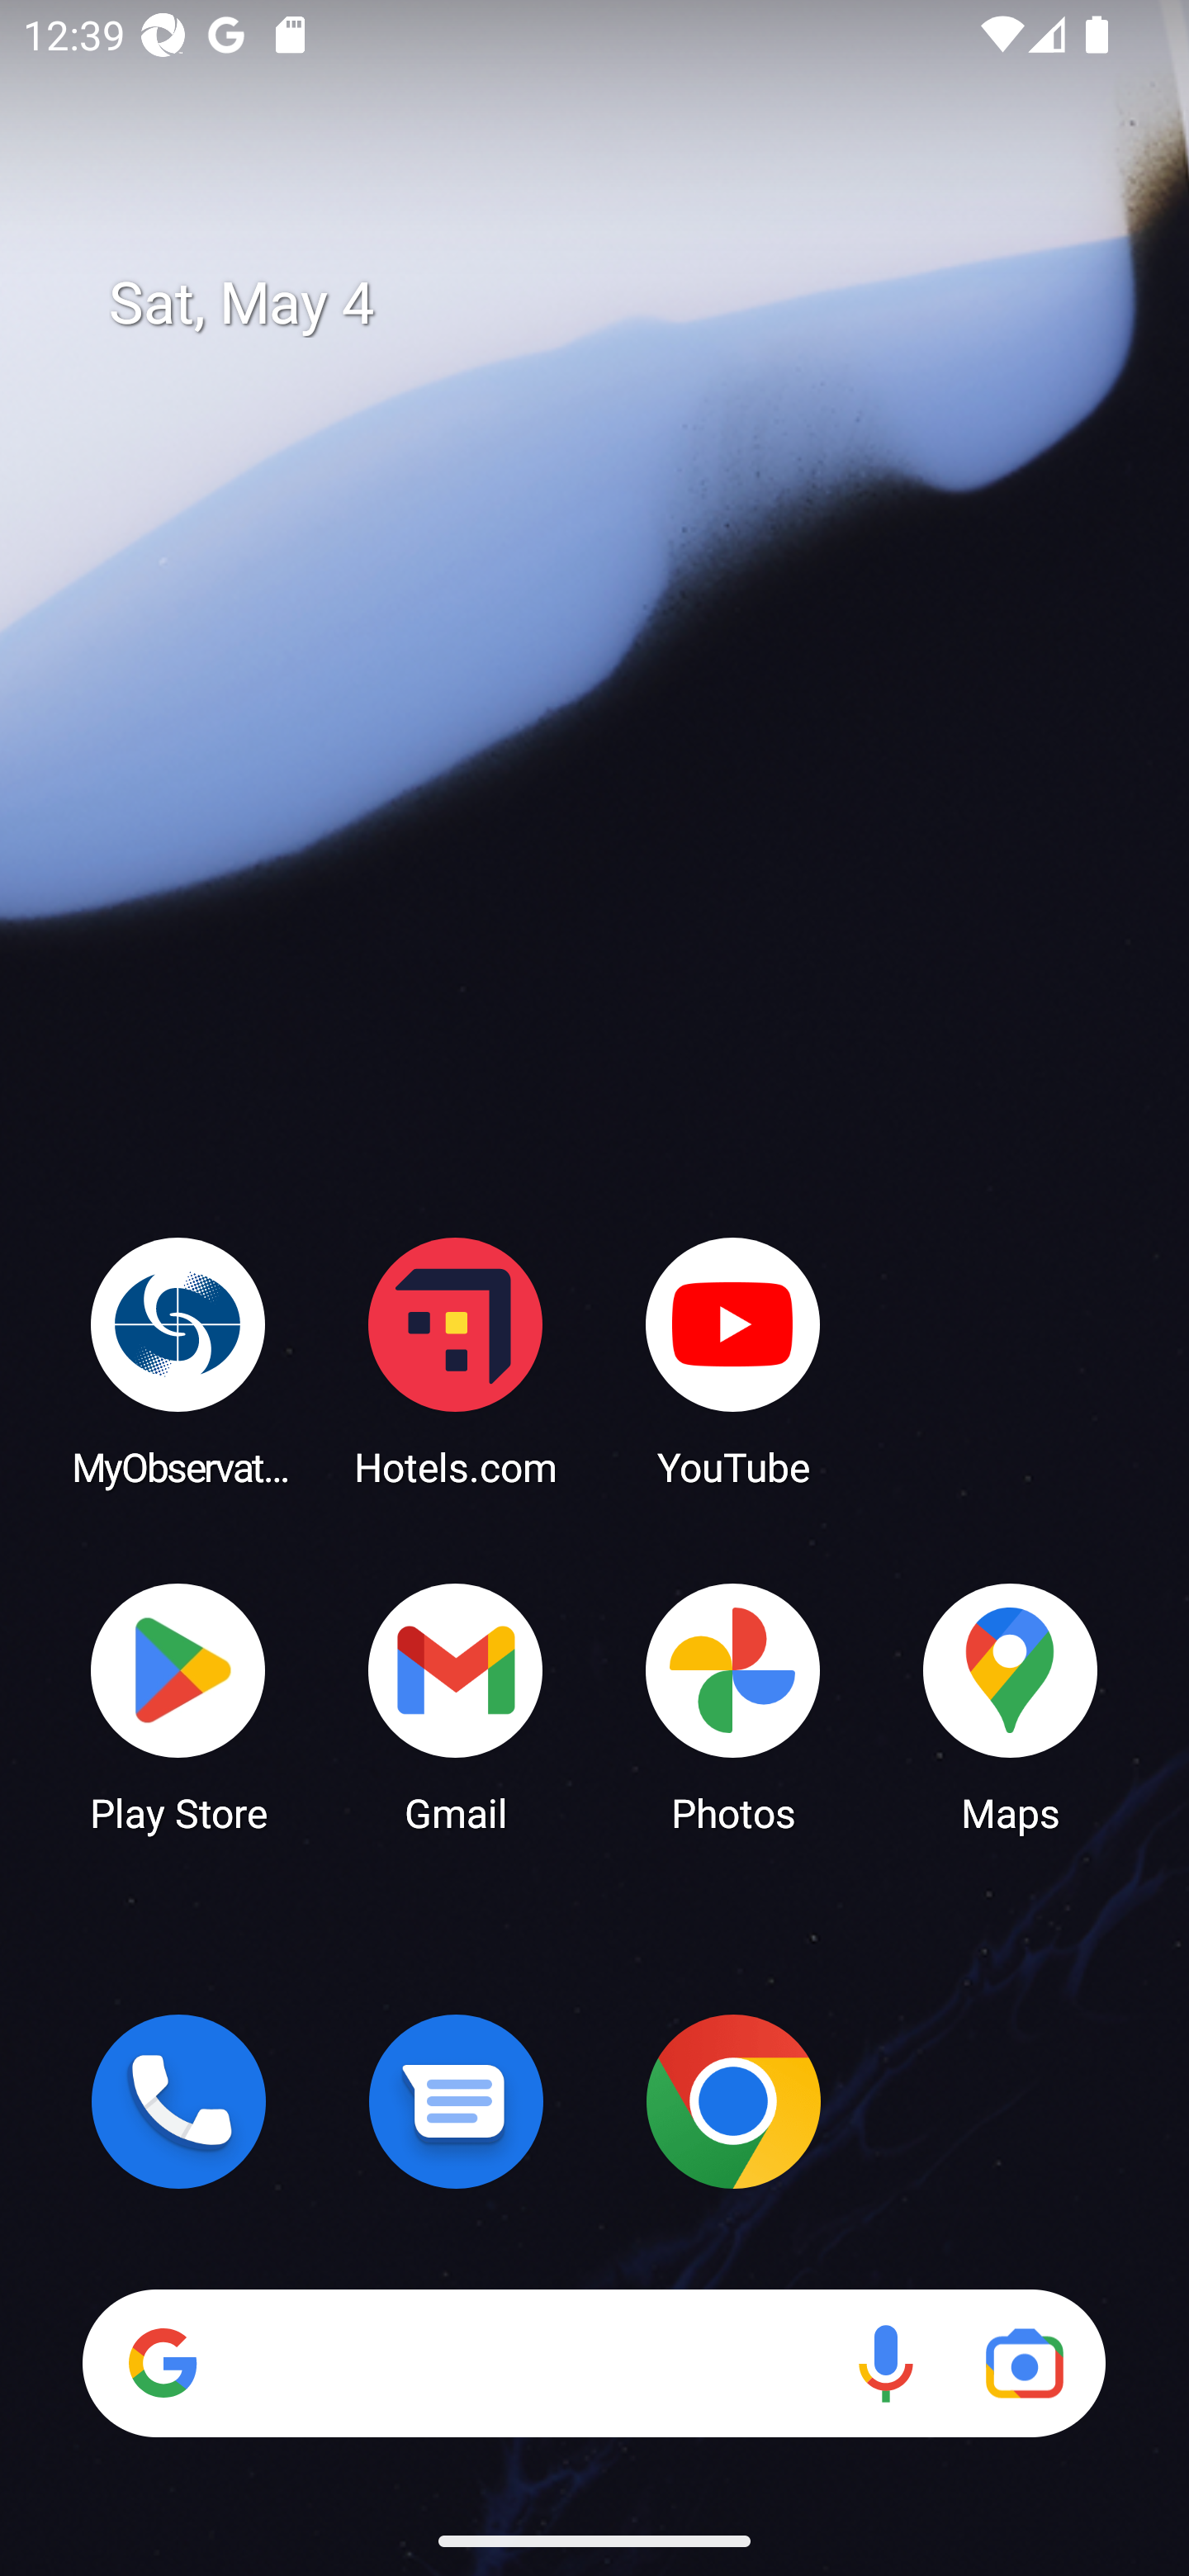 The width and height of the screenshot is (1189, 2576). Describe the element at coordinates (618, 304) in the screenshot. I see `Sat, May 4` at that location.